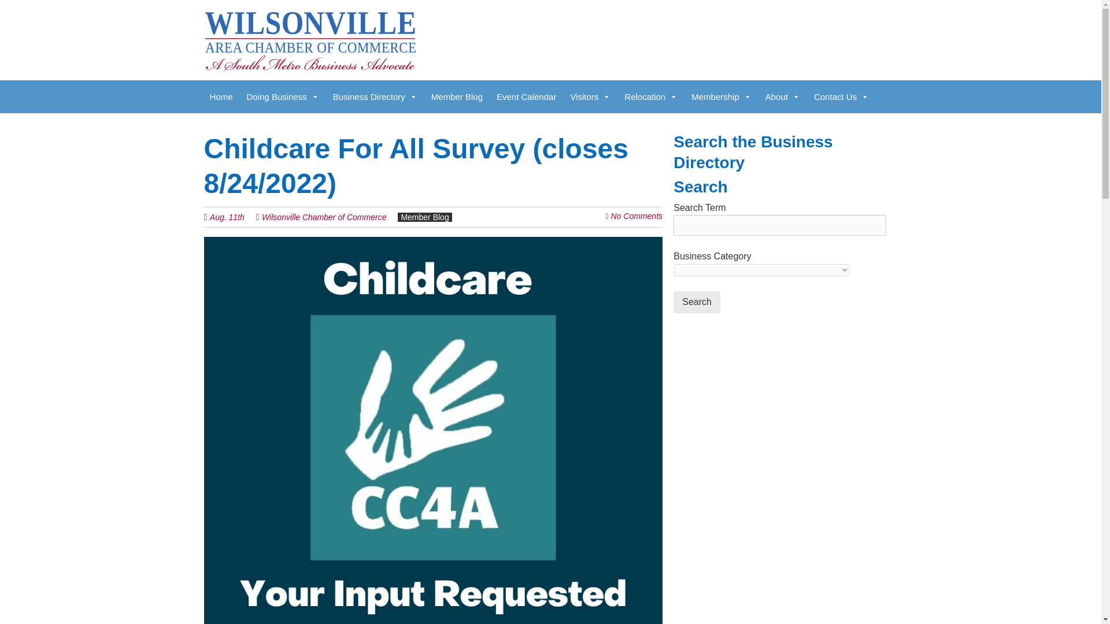 The image size is (1110, 624). I want to click on Visitors, so click(590, 97).